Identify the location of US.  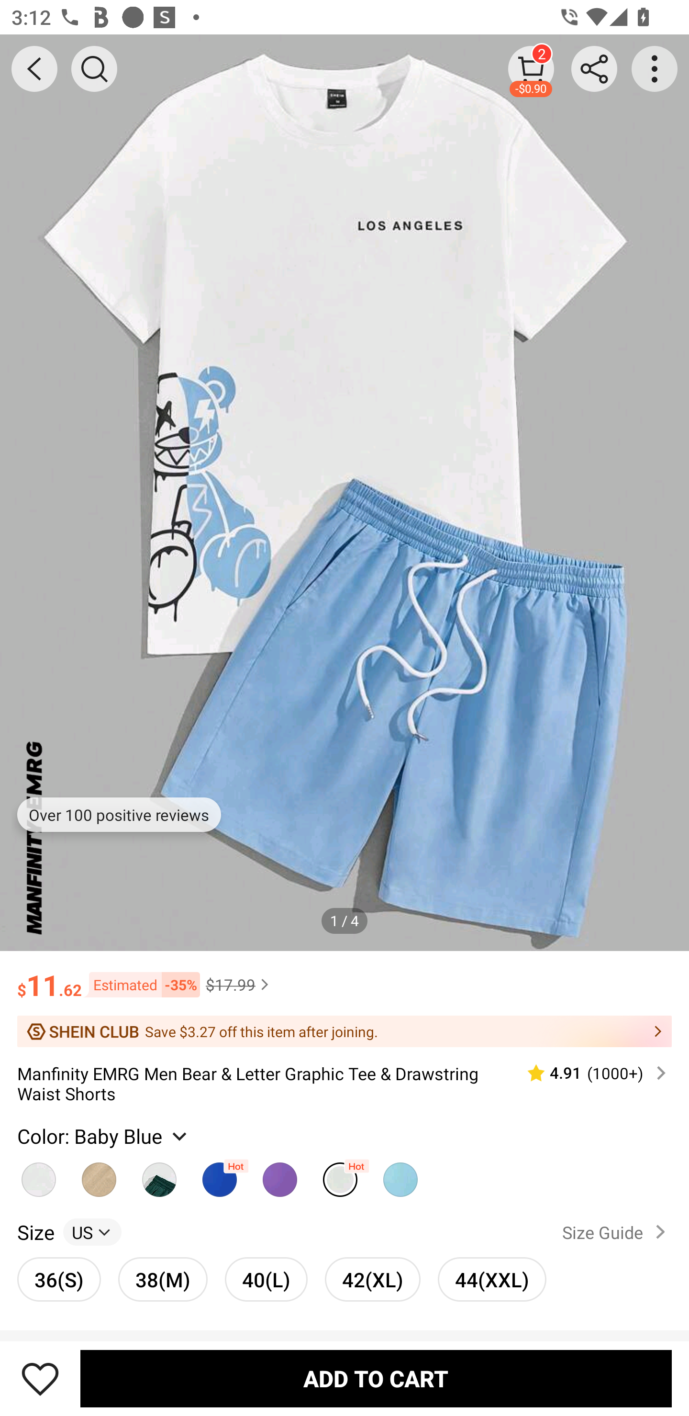
(92, 1231).